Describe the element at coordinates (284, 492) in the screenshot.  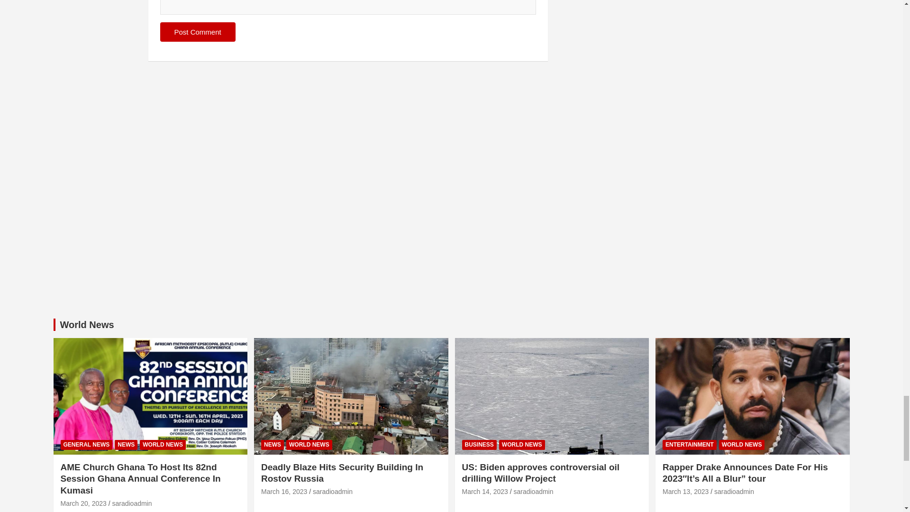
I see `Deadly Blaze Hits Security Building In Rostov Russia` at that location.